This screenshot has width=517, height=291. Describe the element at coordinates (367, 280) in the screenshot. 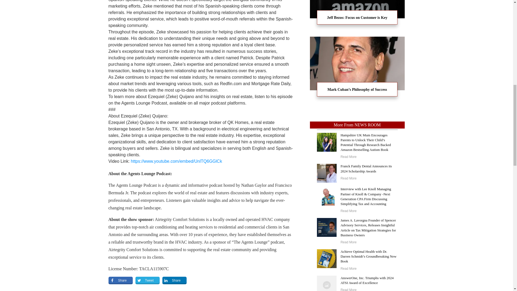

I see `AnswerOne, Inc. Triumphs with 2024 ATSI Award of Excellence` at that location.